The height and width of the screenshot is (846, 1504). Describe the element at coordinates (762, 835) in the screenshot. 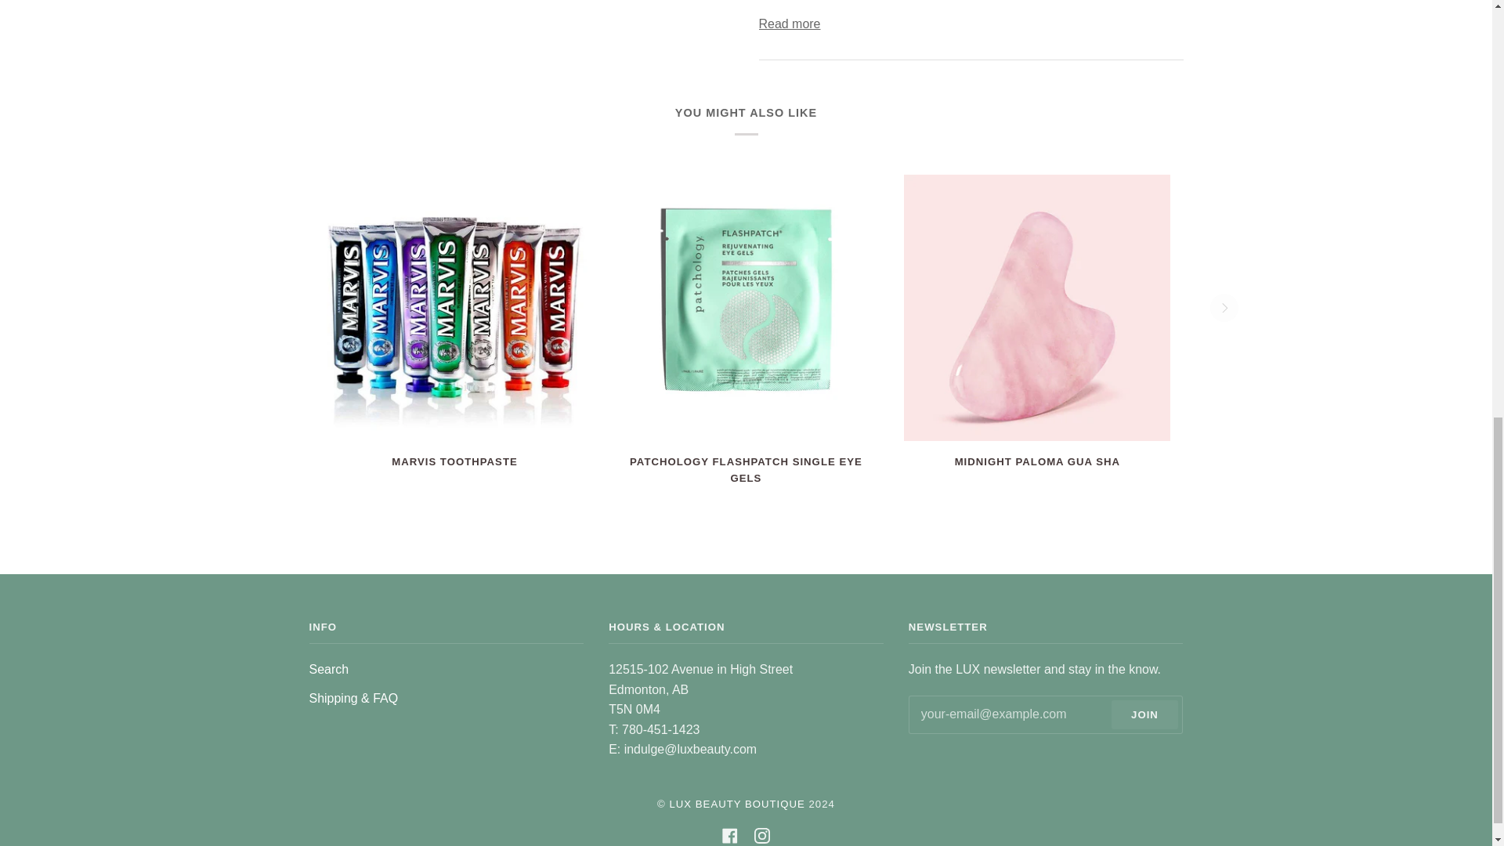

I see `Instagram` at that location.